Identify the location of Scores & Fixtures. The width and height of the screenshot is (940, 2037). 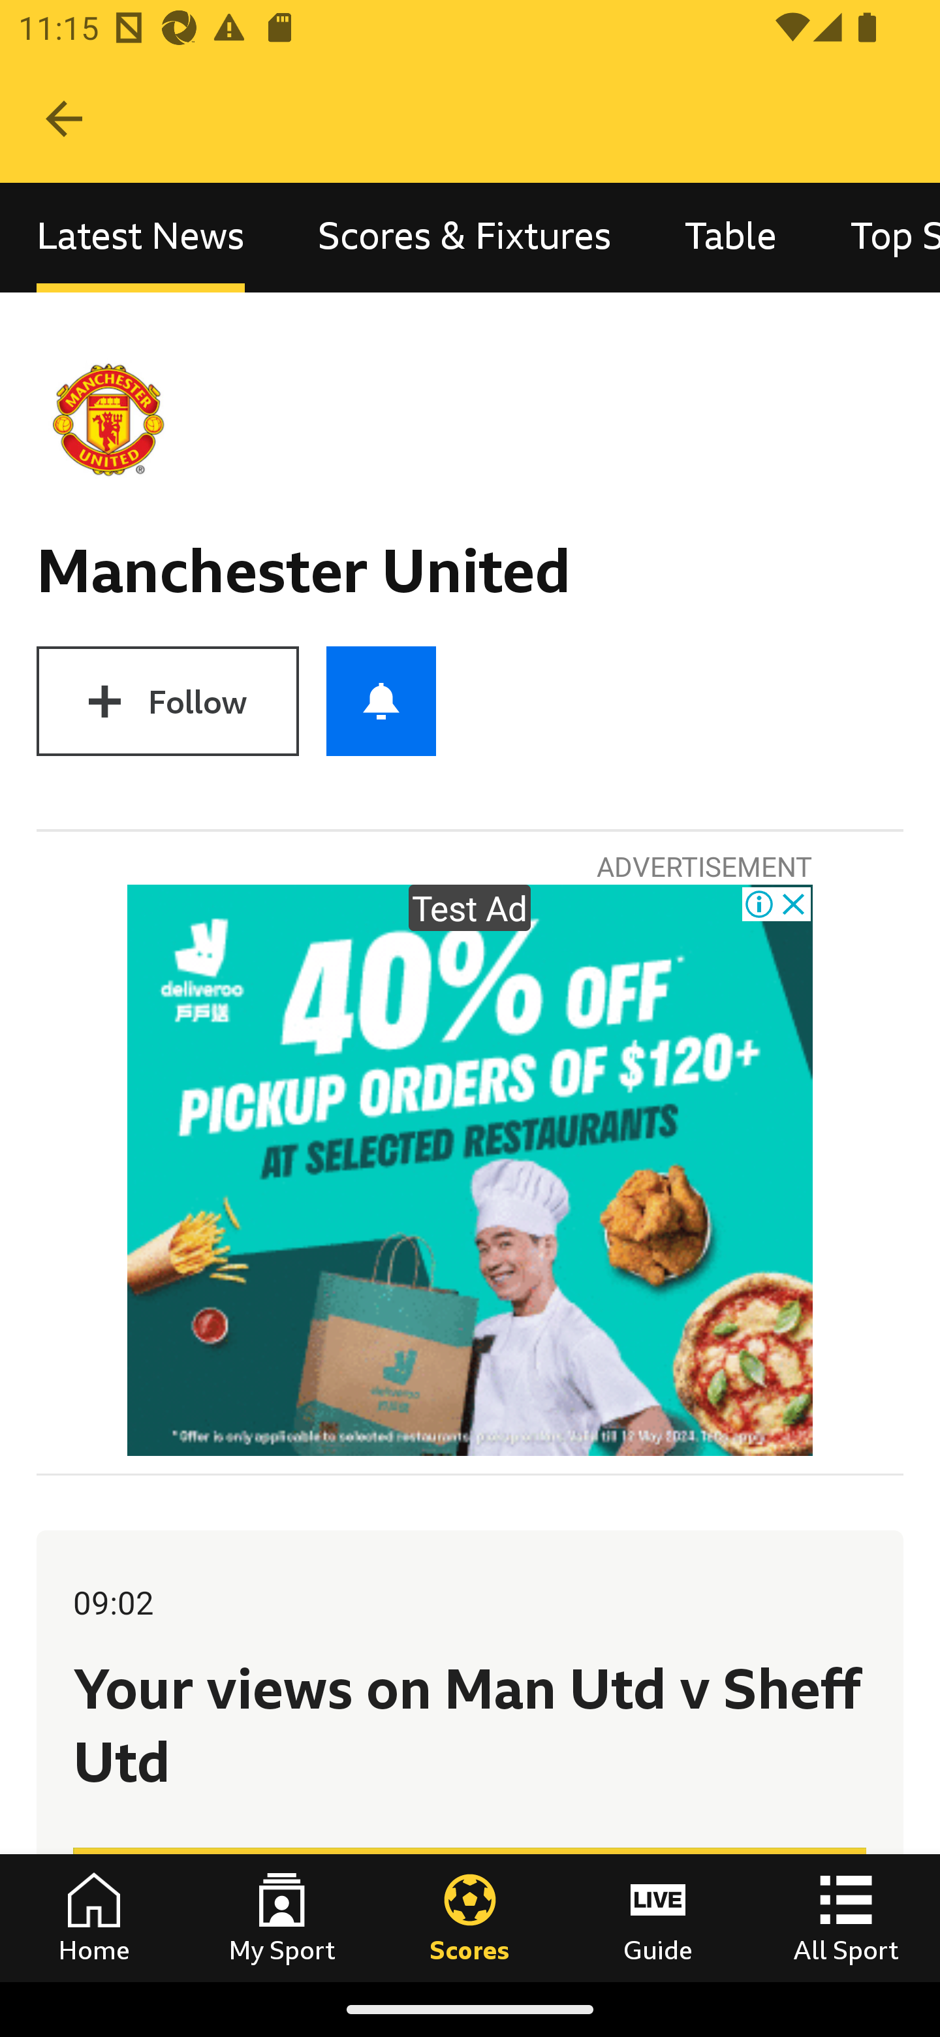
(465, 238).